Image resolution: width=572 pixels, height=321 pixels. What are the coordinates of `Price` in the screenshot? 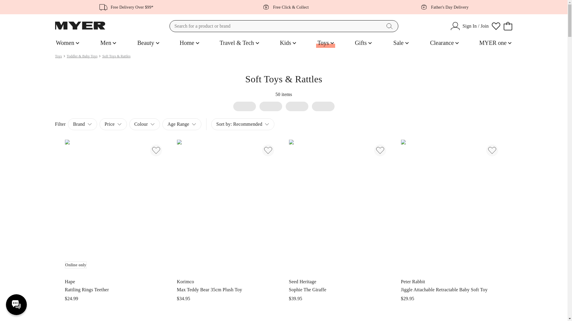 It's located at (108, 43).